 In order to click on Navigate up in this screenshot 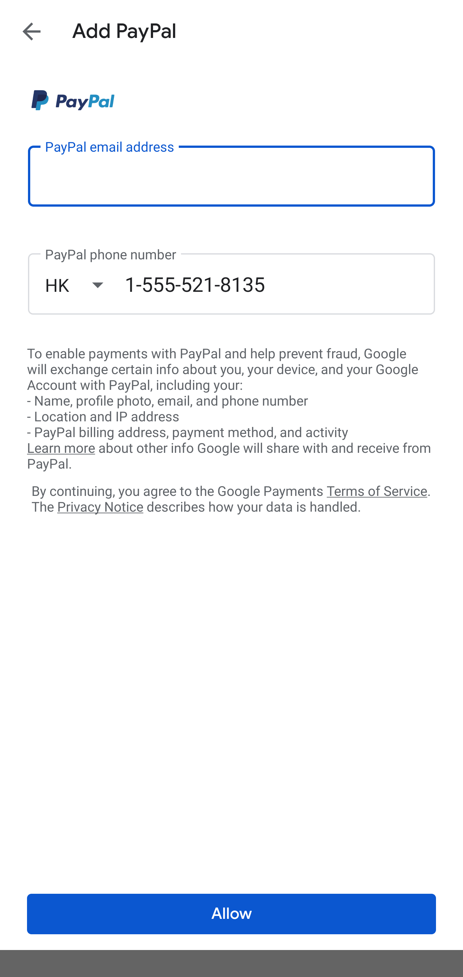, I will do `click(32, 31)`.